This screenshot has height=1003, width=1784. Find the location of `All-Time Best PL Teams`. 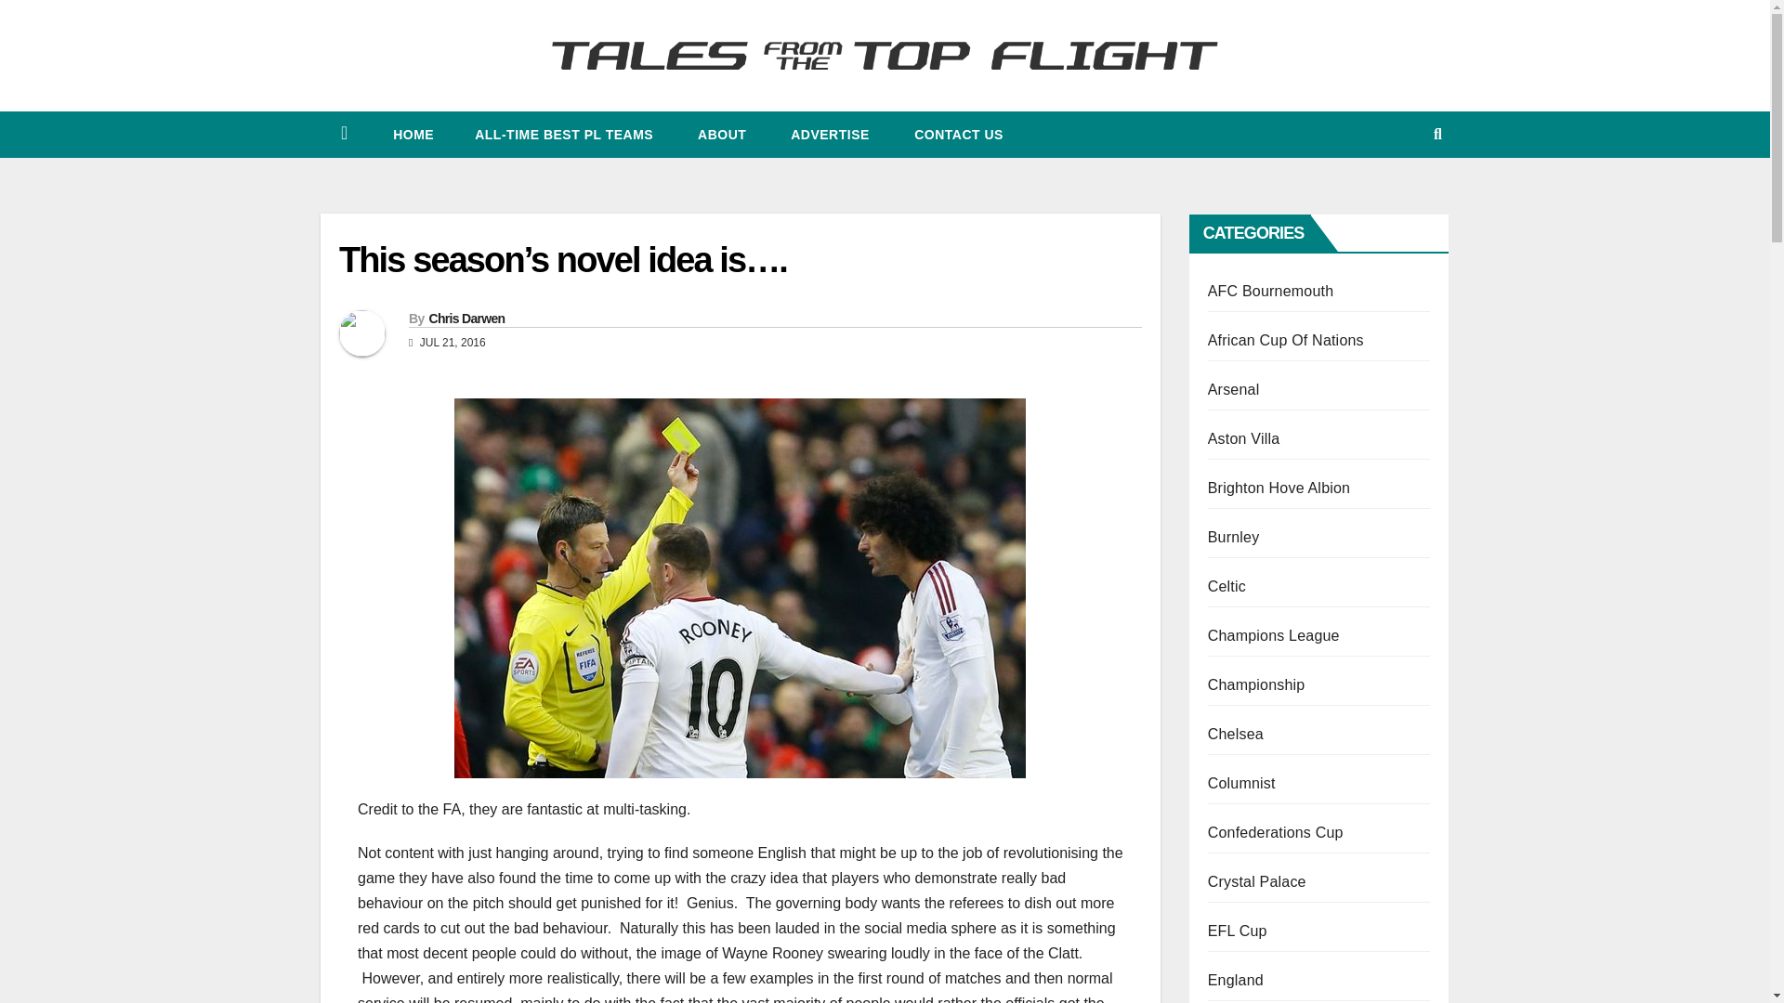

All-Time Best PL Teams is located at coordinates (564, 134).